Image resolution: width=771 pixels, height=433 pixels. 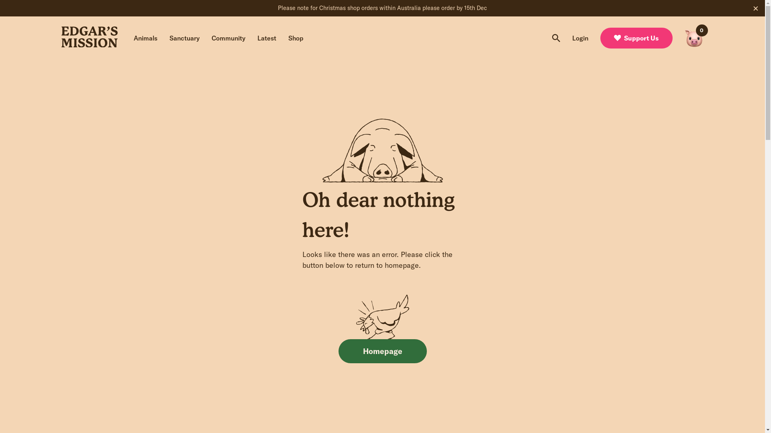 I want to click on Community, so click(x=228, y=38).